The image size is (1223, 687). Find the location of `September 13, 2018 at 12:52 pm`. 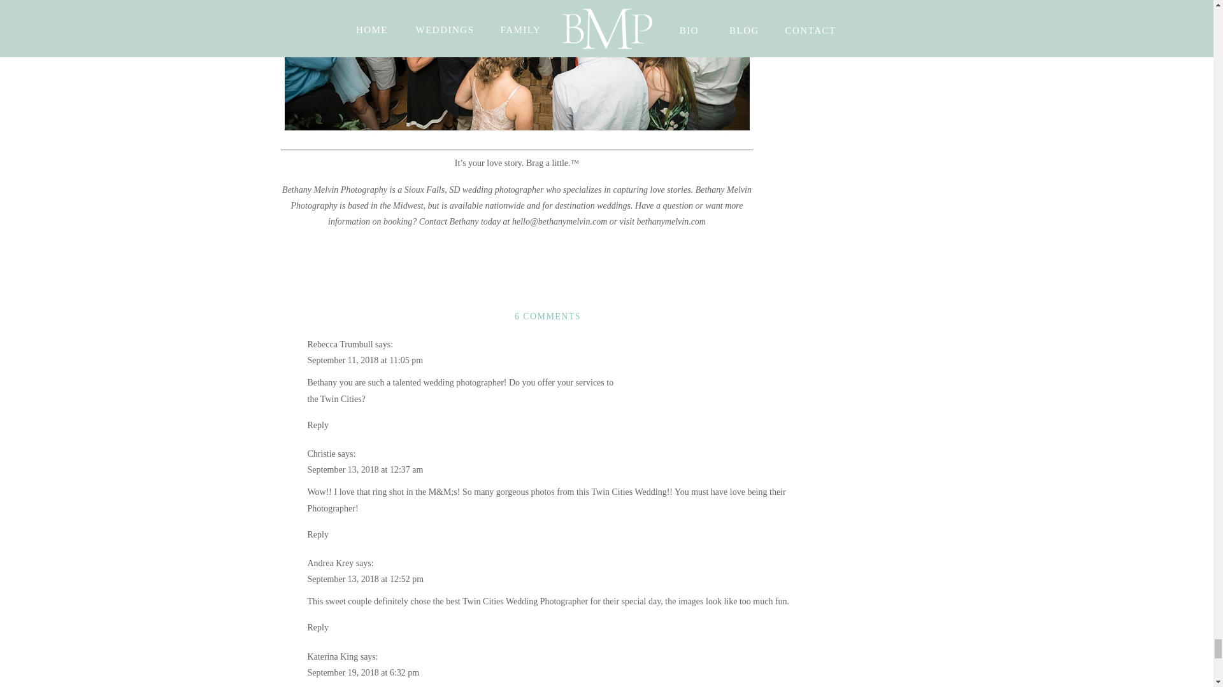

September 13, 2018 at 12:52 pm is located at coordinates (364, 579).